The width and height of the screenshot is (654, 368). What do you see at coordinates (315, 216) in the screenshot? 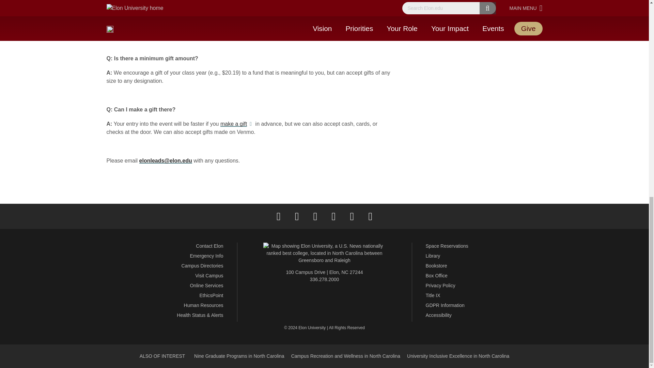
I see `Instagram` at bounding box center [315, 216].